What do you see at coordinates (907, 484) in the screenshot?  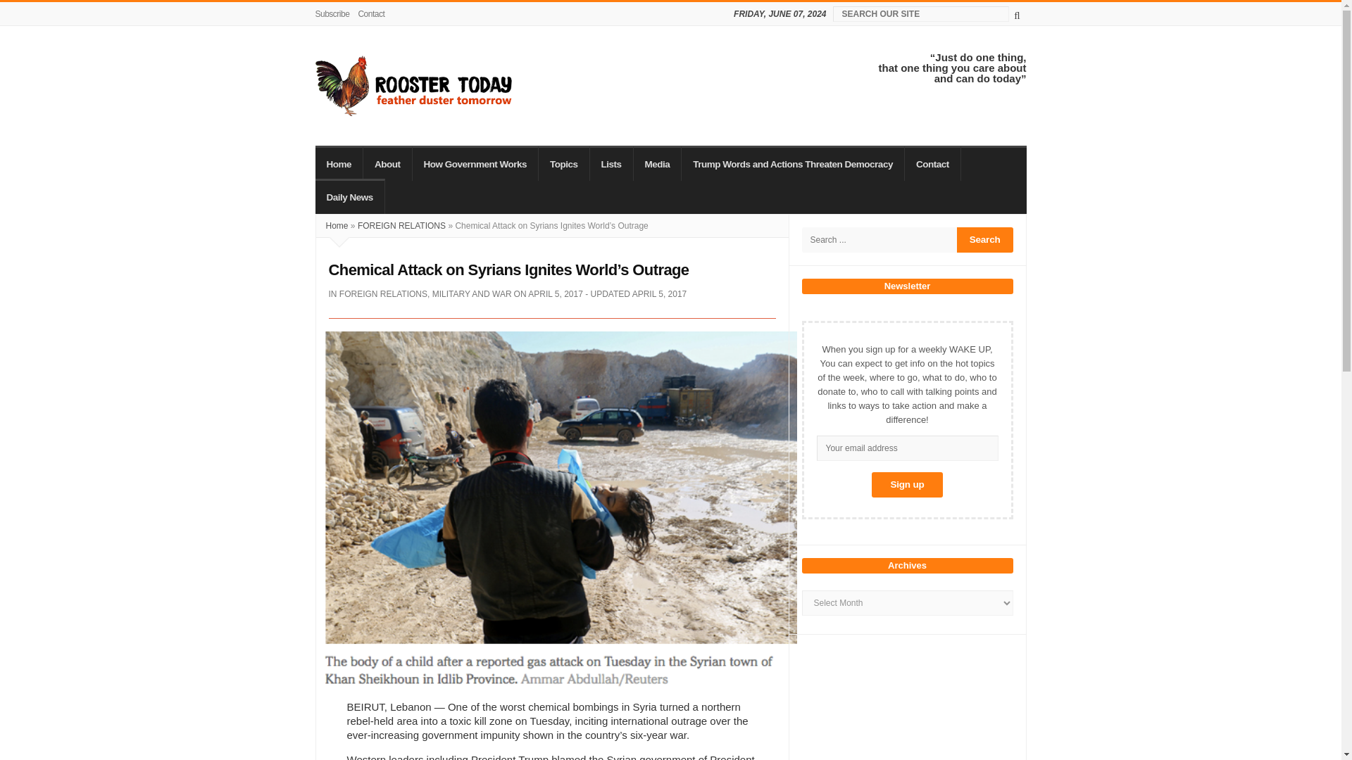 I see `Sign up` at bounding box center [907, 484].